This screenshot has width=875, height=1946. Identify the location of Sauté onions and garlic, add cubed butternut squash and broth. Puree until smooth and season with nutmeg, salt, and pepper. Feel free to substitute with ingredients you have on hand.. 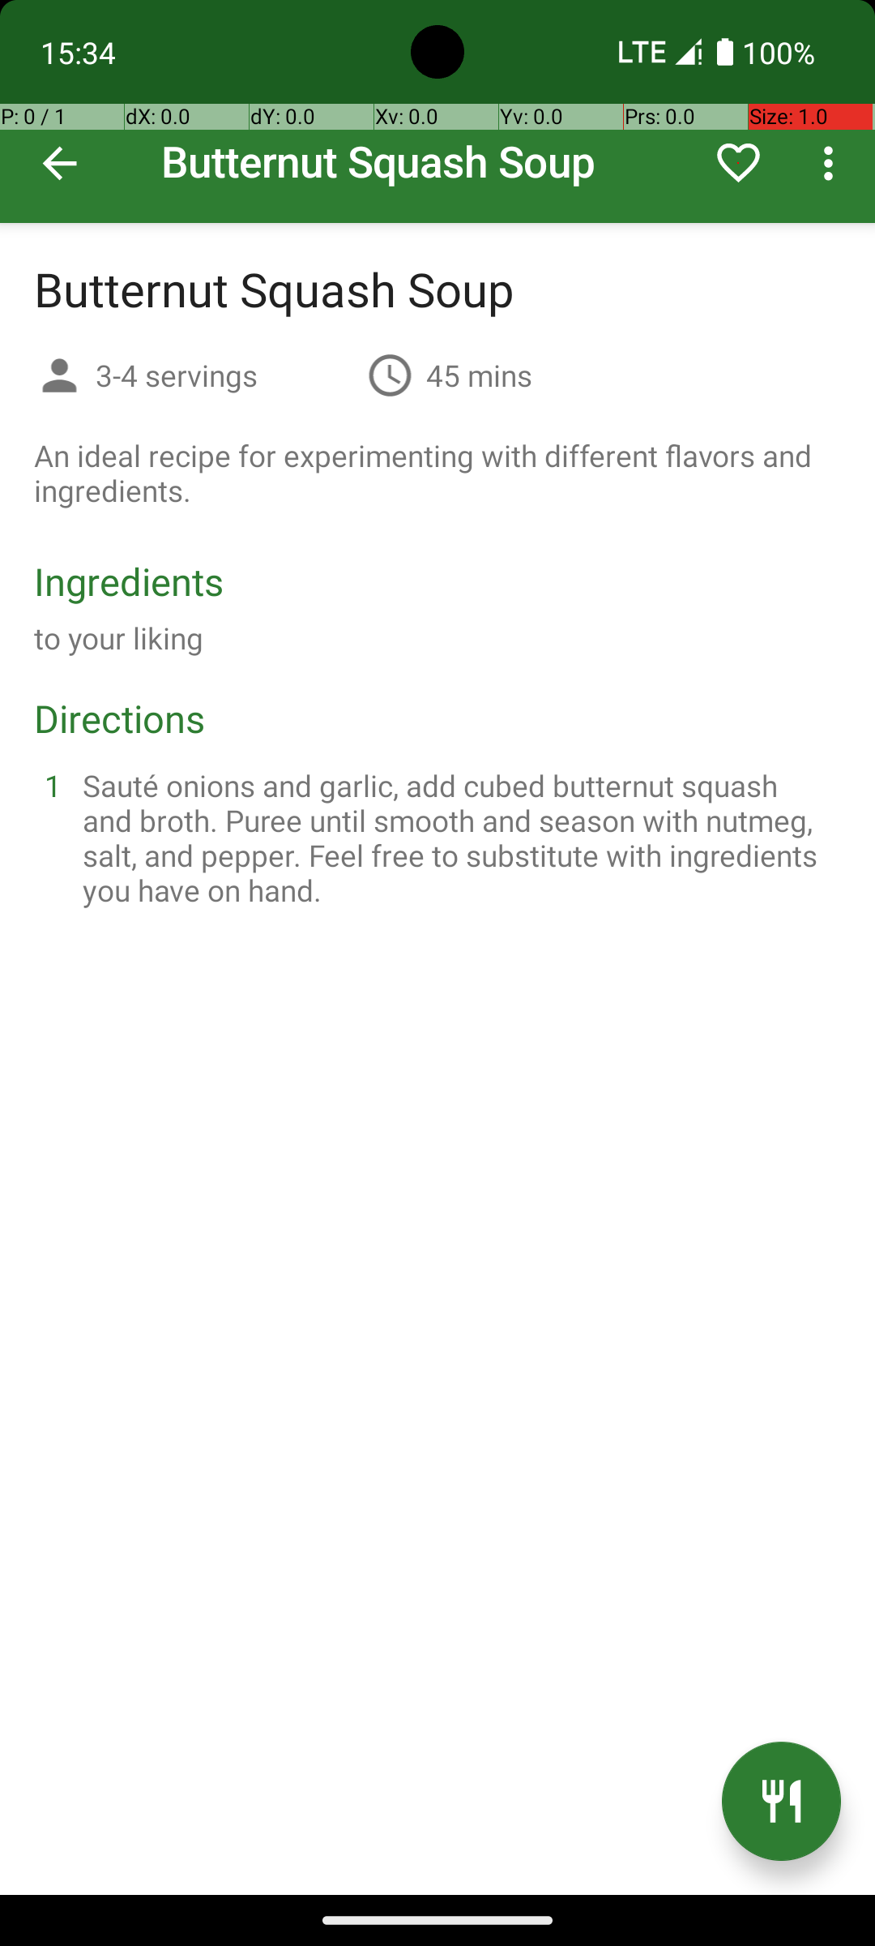
(457, 838).